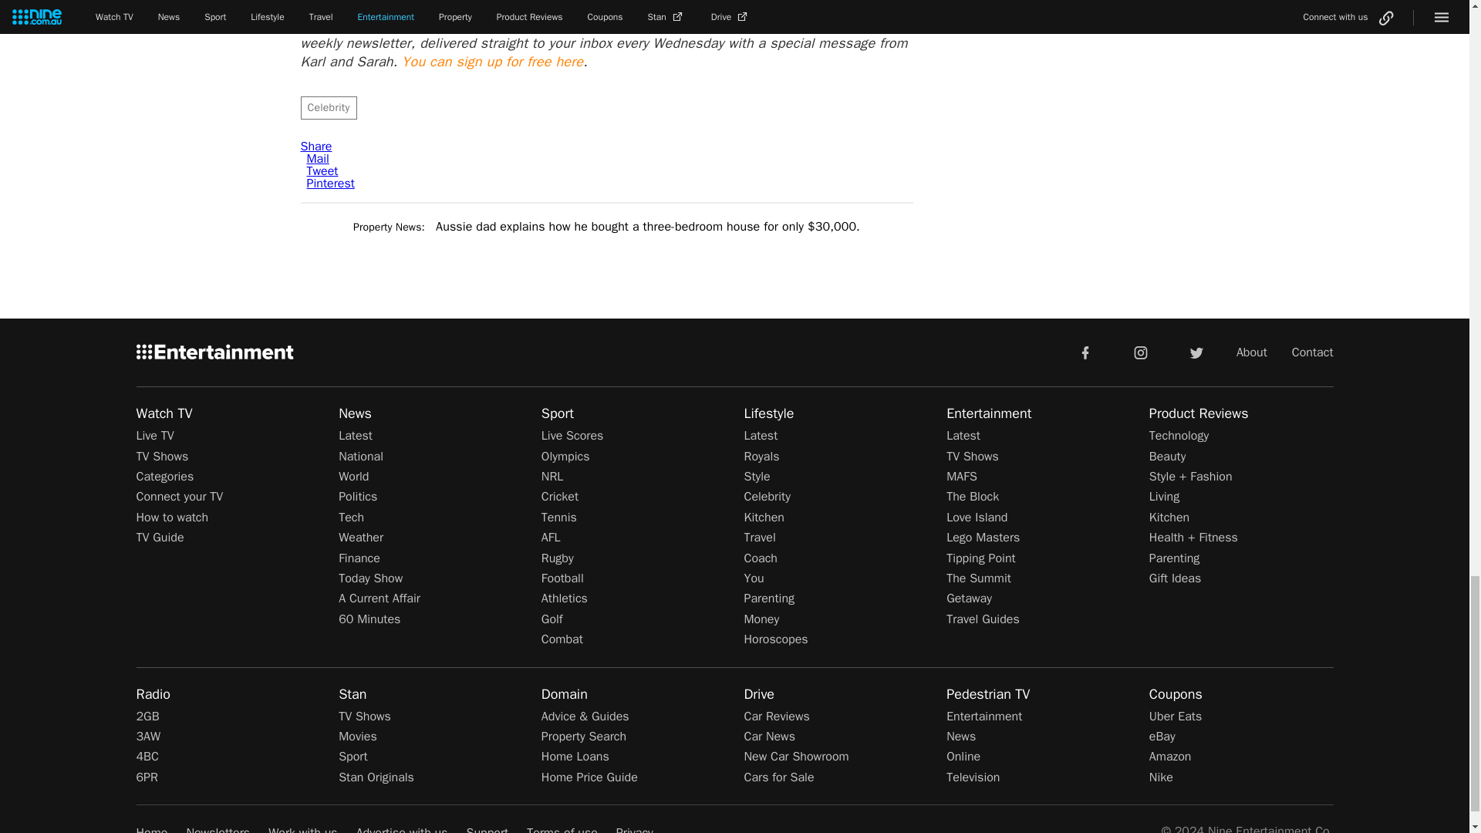  Describe the element at coordinates (330, 184) in the screenshot. I see `Pinterest` at that location.